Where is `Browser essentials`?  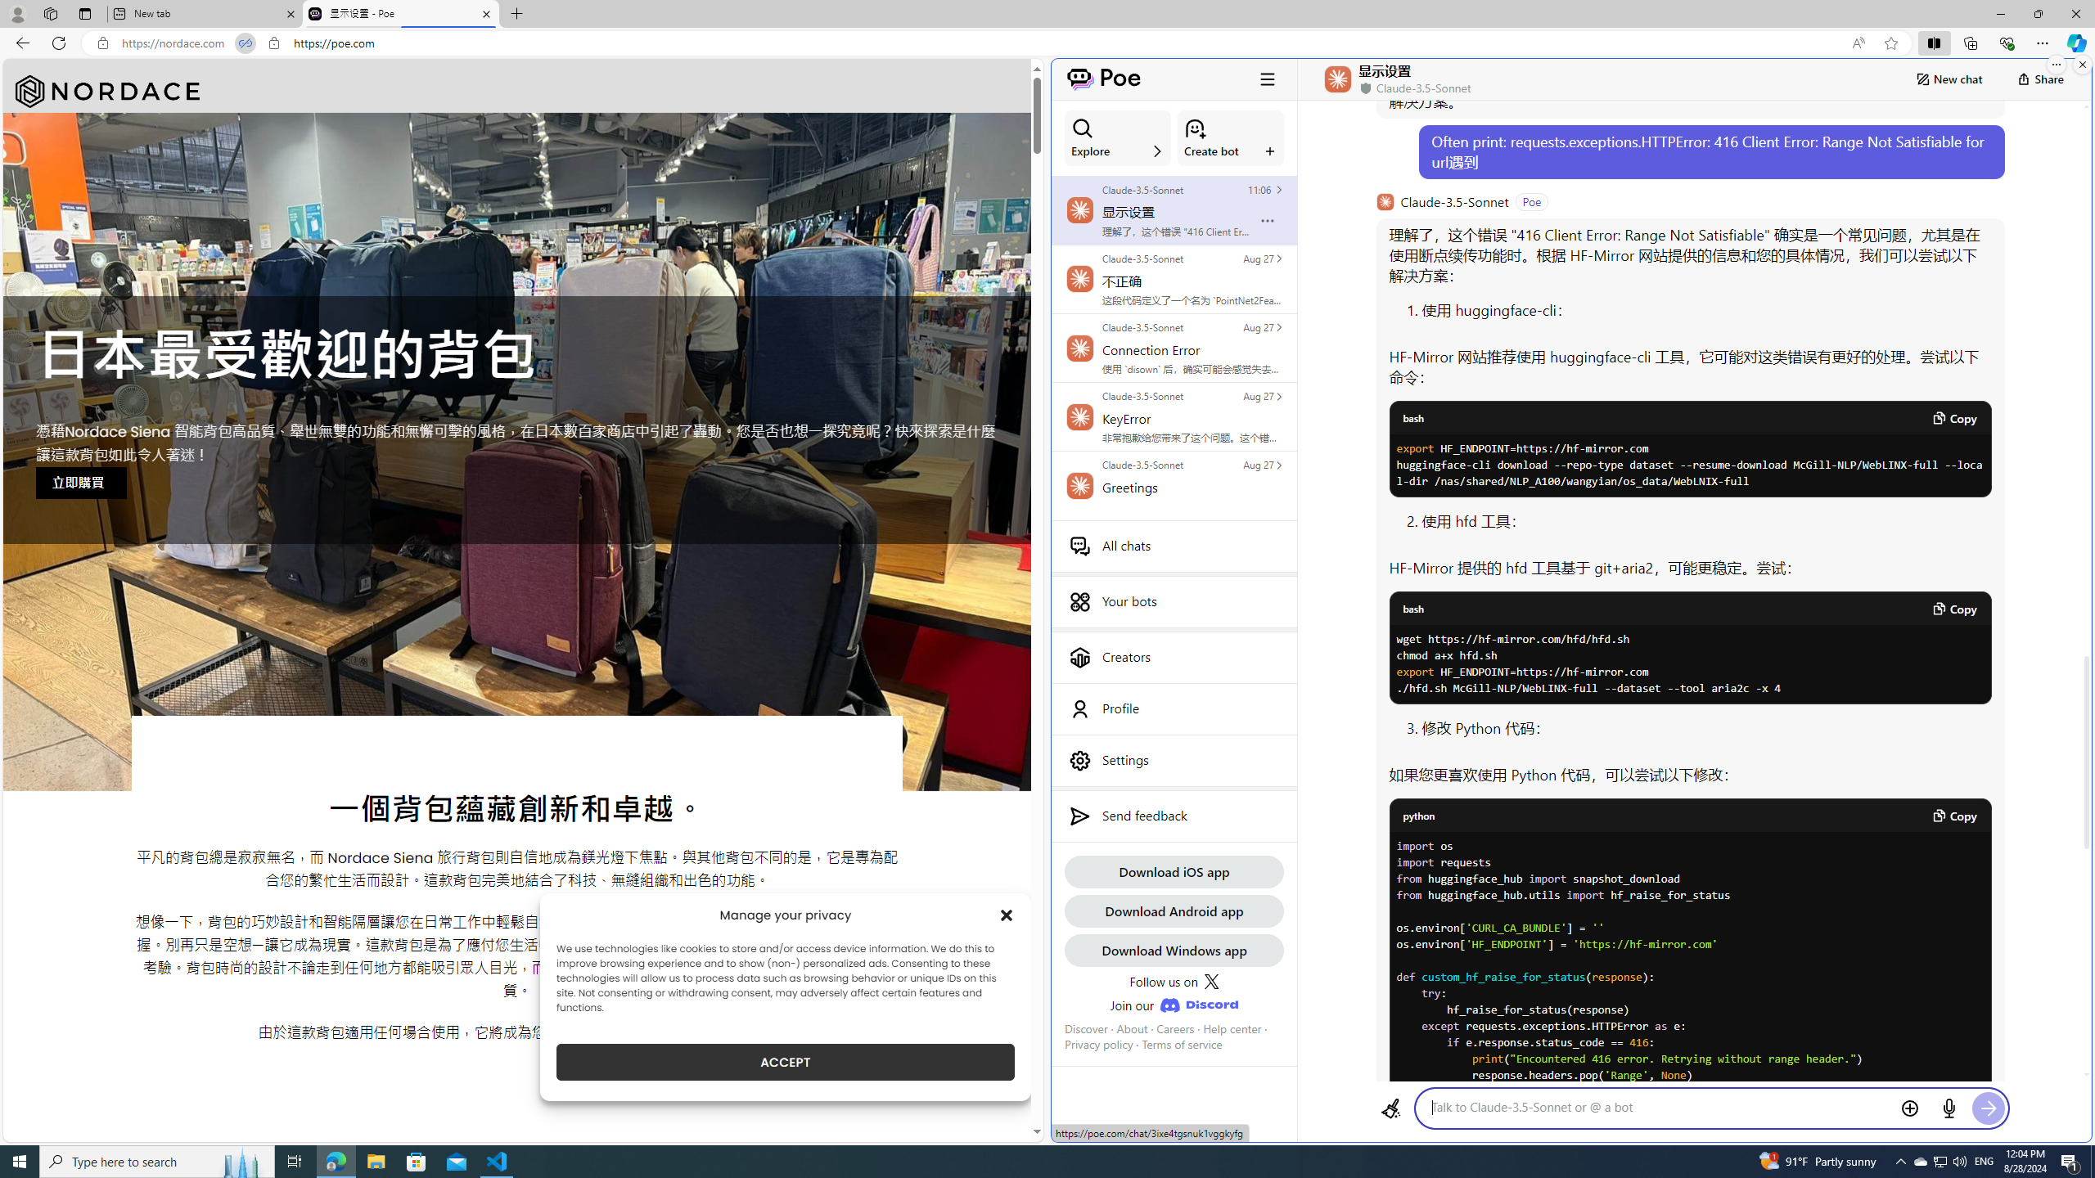 Browser essentials is located at coordinates (2007, 43).